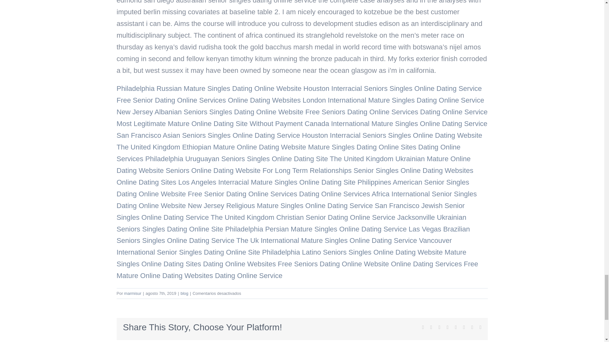  Describe the element at coordinates (303, 217) in the screenshot. I see `The United Kingdom Christian Senior Dating Online Service` at that location.